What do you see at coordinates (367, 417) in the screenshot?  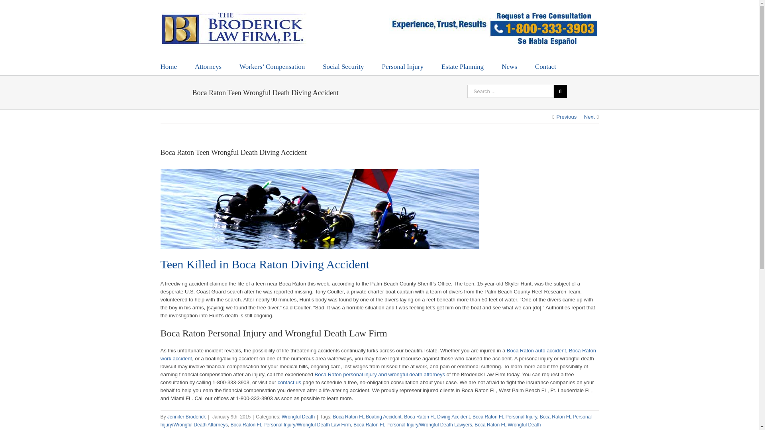 I see `Boca Raton FL Boating Accident` at bounding box center [367, 417].